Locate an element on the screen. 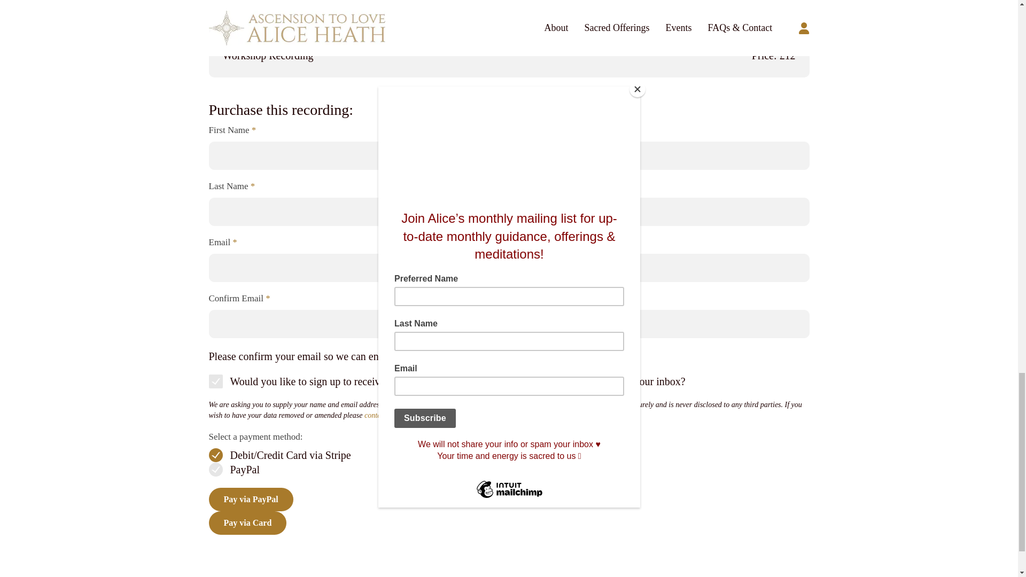  Pay via PayPal is located at coordinates (250, 499).